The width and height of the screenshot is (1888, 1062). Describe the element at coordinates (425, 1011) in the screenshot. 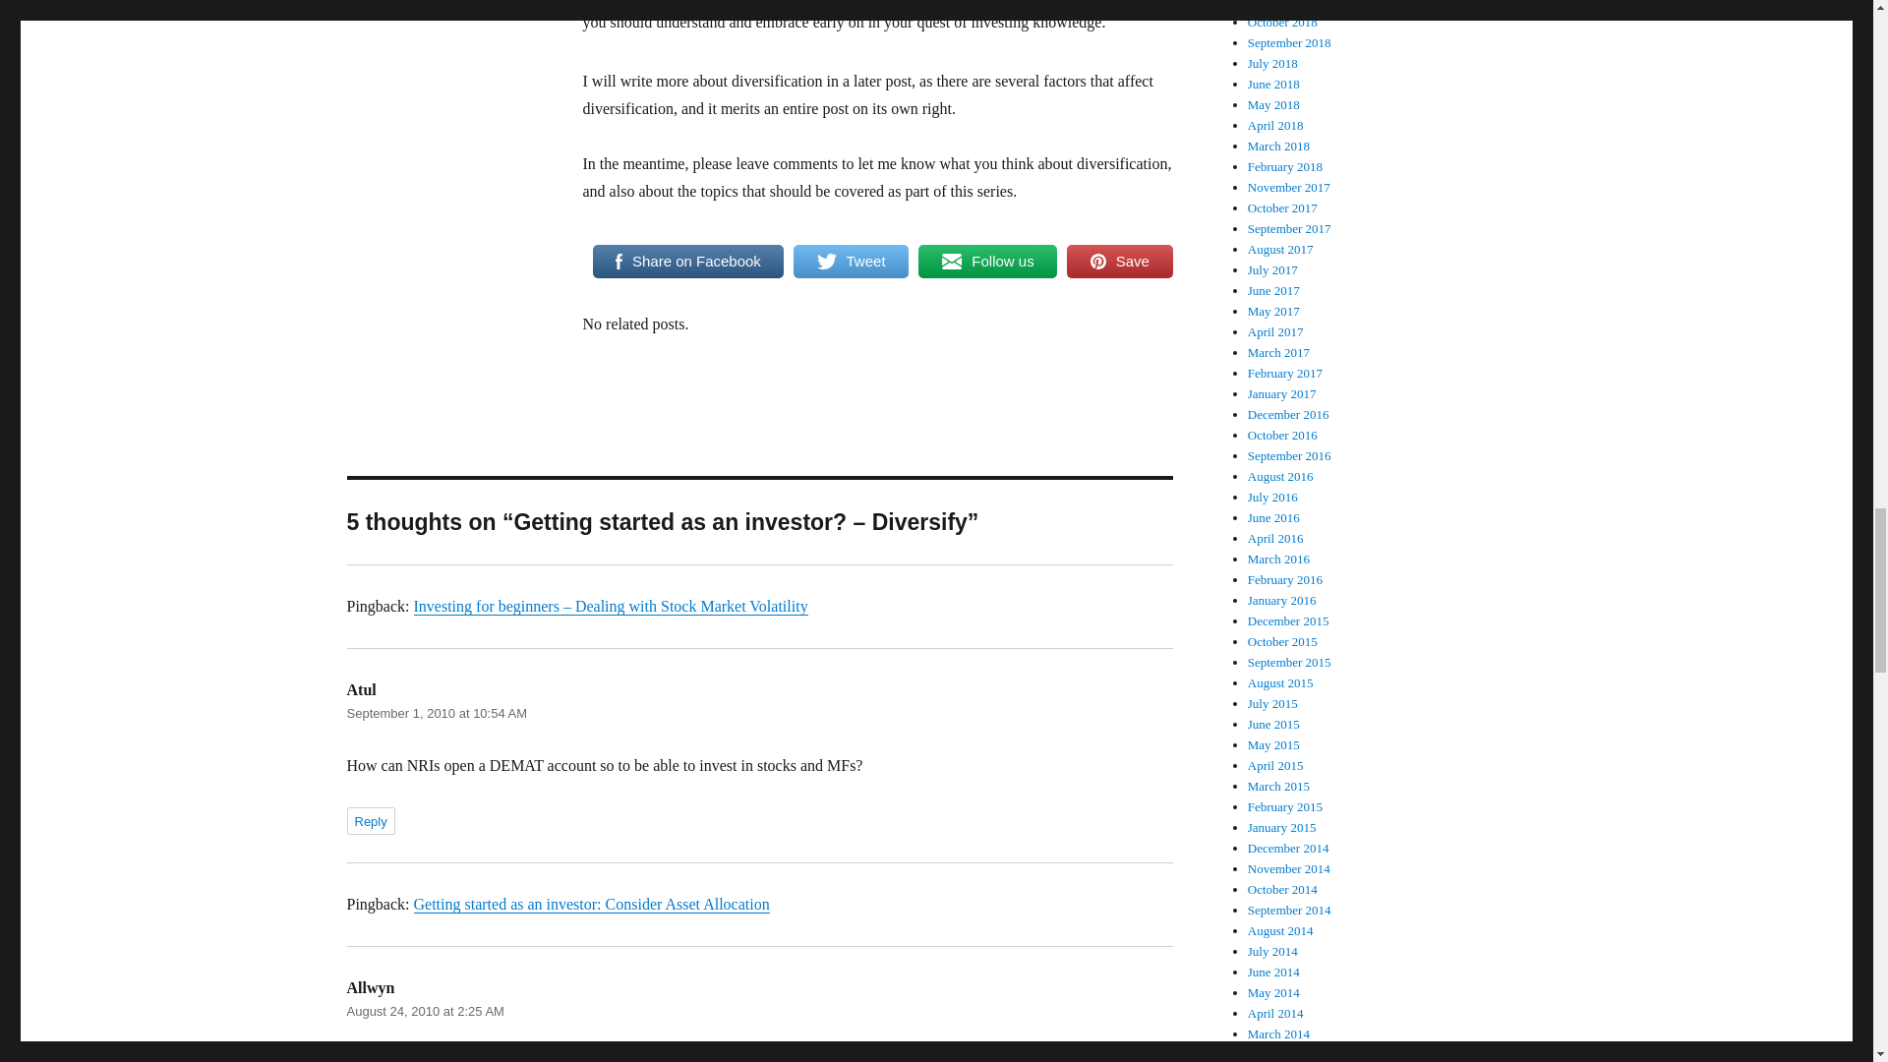

I see `August 24, 2010 at 2:25 AM` at that location.